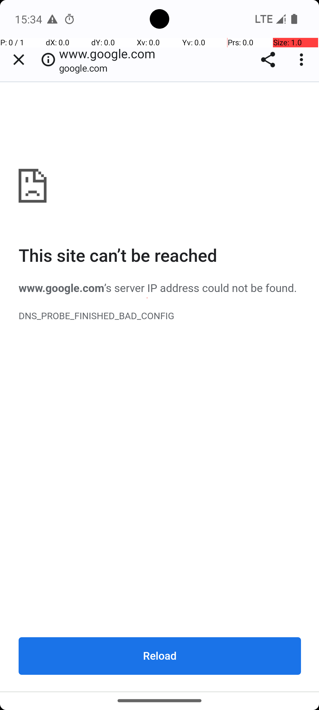 This screenshot has width=319, height=710. I want to click on Reload, so click(160, 656).